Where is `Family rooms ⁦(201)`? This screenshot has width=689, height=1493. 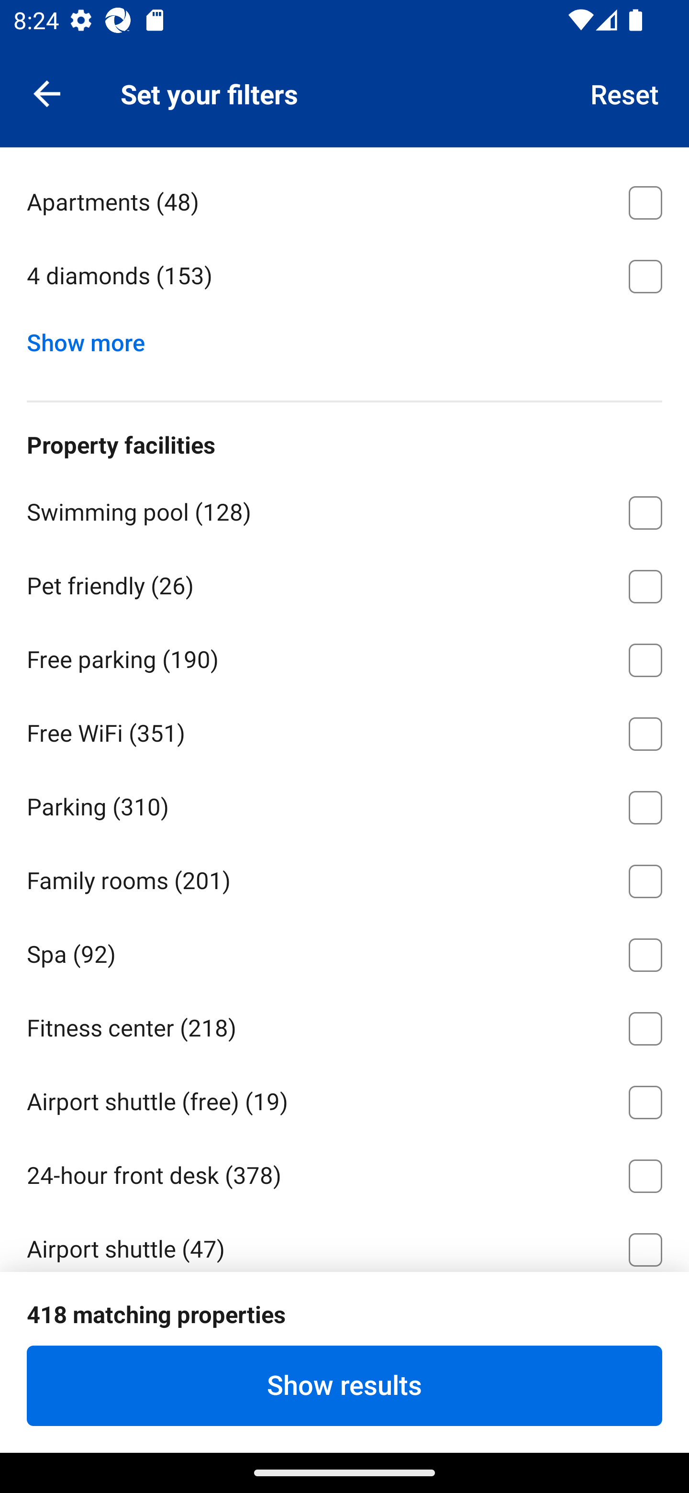
Family rooms ⁦(201) is located at coordinates (344, 878).